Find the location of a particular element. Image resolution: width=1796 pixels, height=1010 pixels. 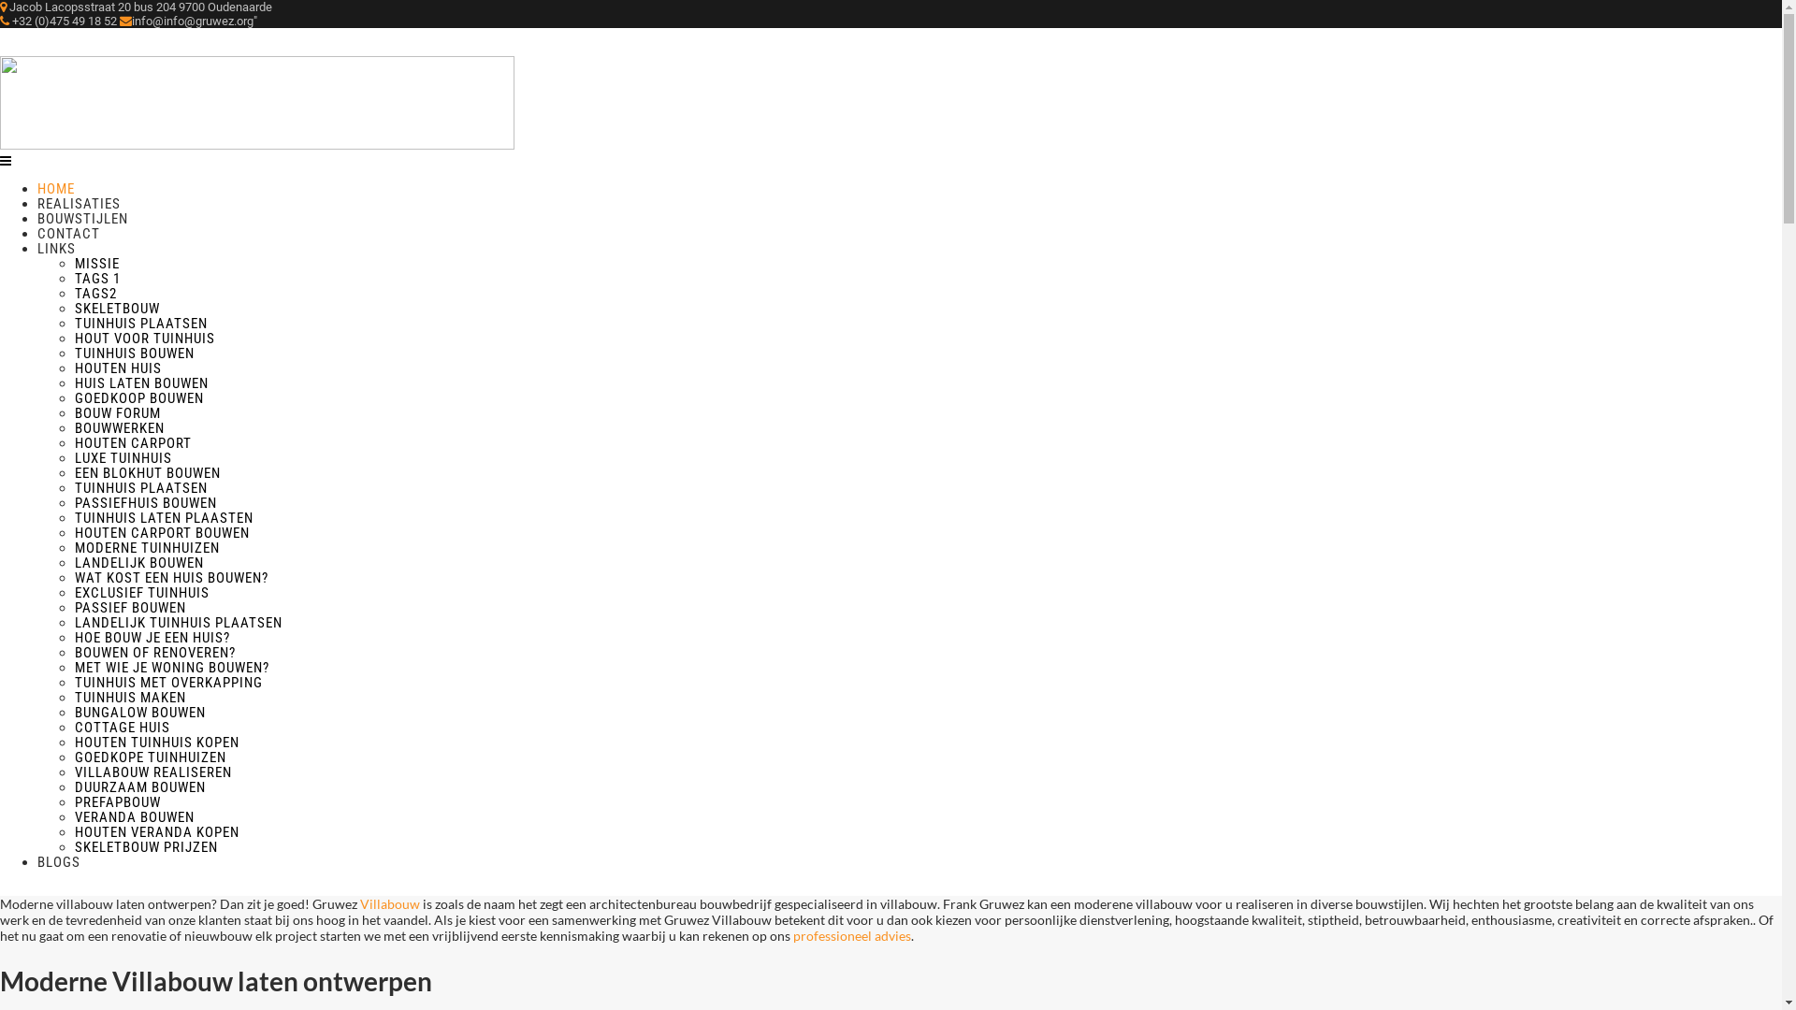

REALISATIES is located at coordinates (79, 204).